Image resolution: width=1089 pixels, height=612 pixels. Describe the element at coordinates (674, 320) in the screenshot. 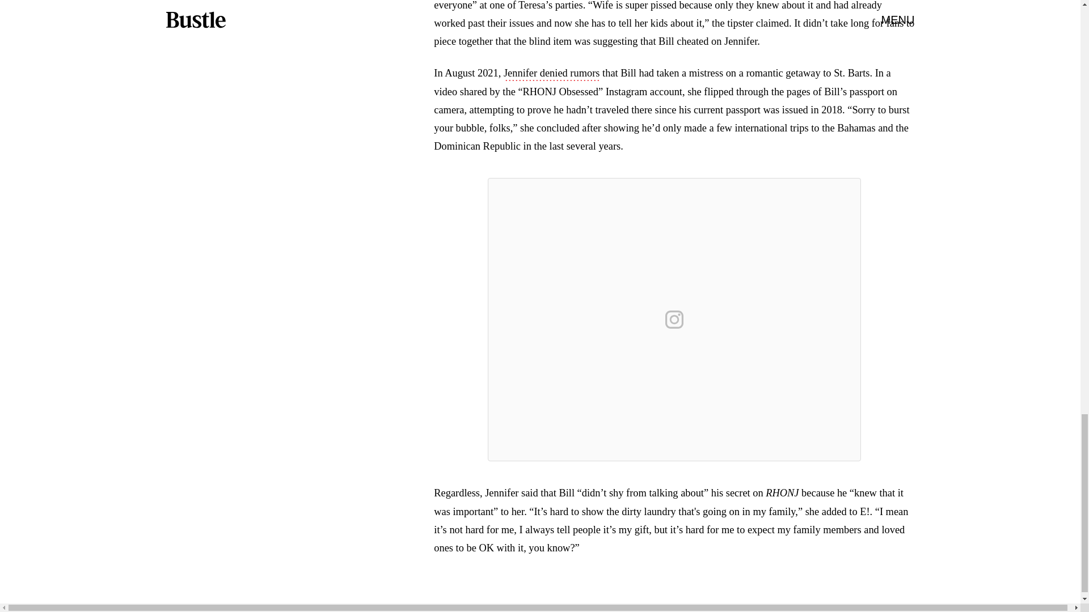

I see `View on Instagram` at that location.